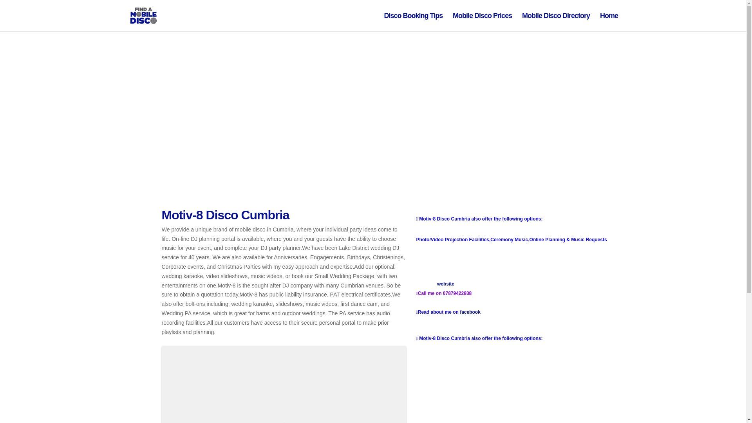 This screenshot has height=423, width=752. I want to click on Mobile Disco Prices, so click(482, 22).